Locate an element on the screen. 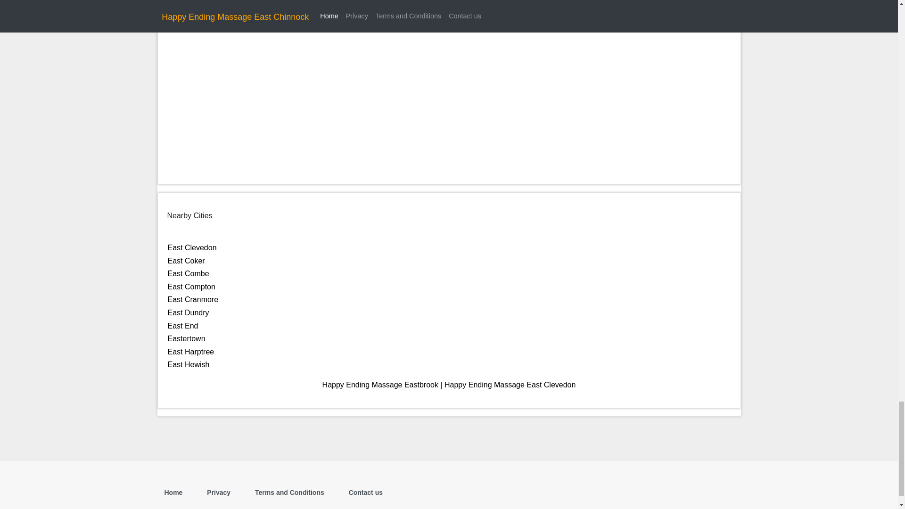  East Clevedon is located at coordinates (192, 247).